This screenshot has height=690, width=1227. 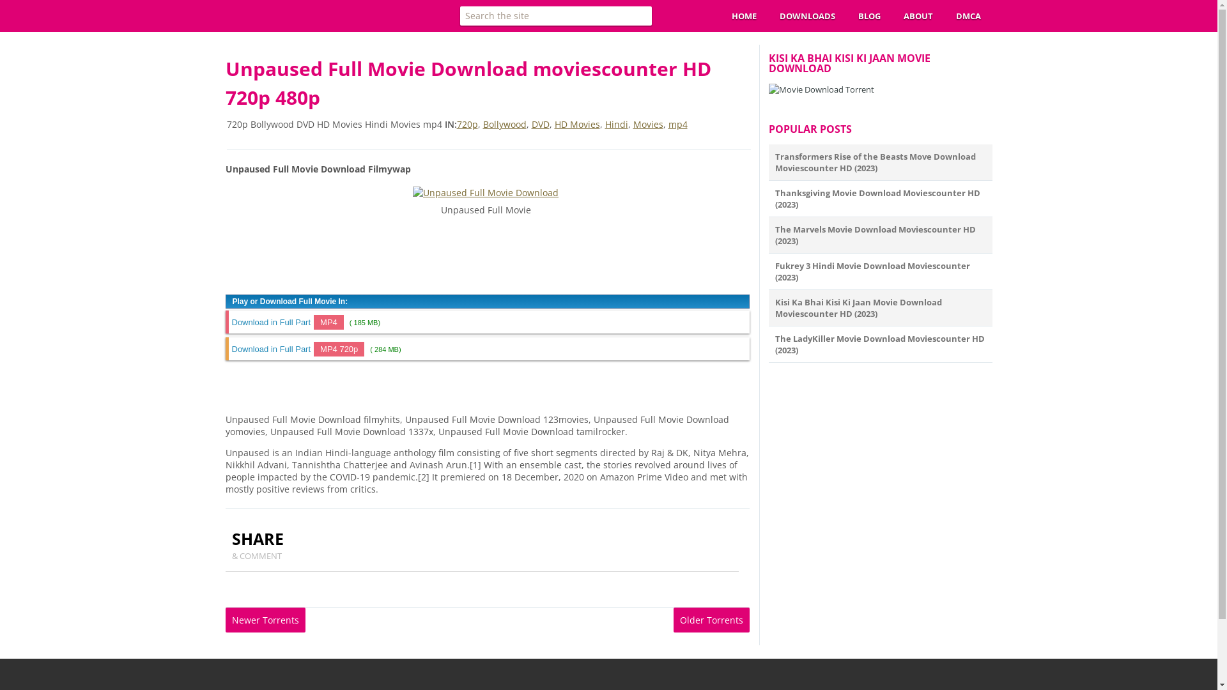 What do you see at coordinates (265, 620) in the screenshot?
I see `Newer Torrents` at bounding box center [265, 620].